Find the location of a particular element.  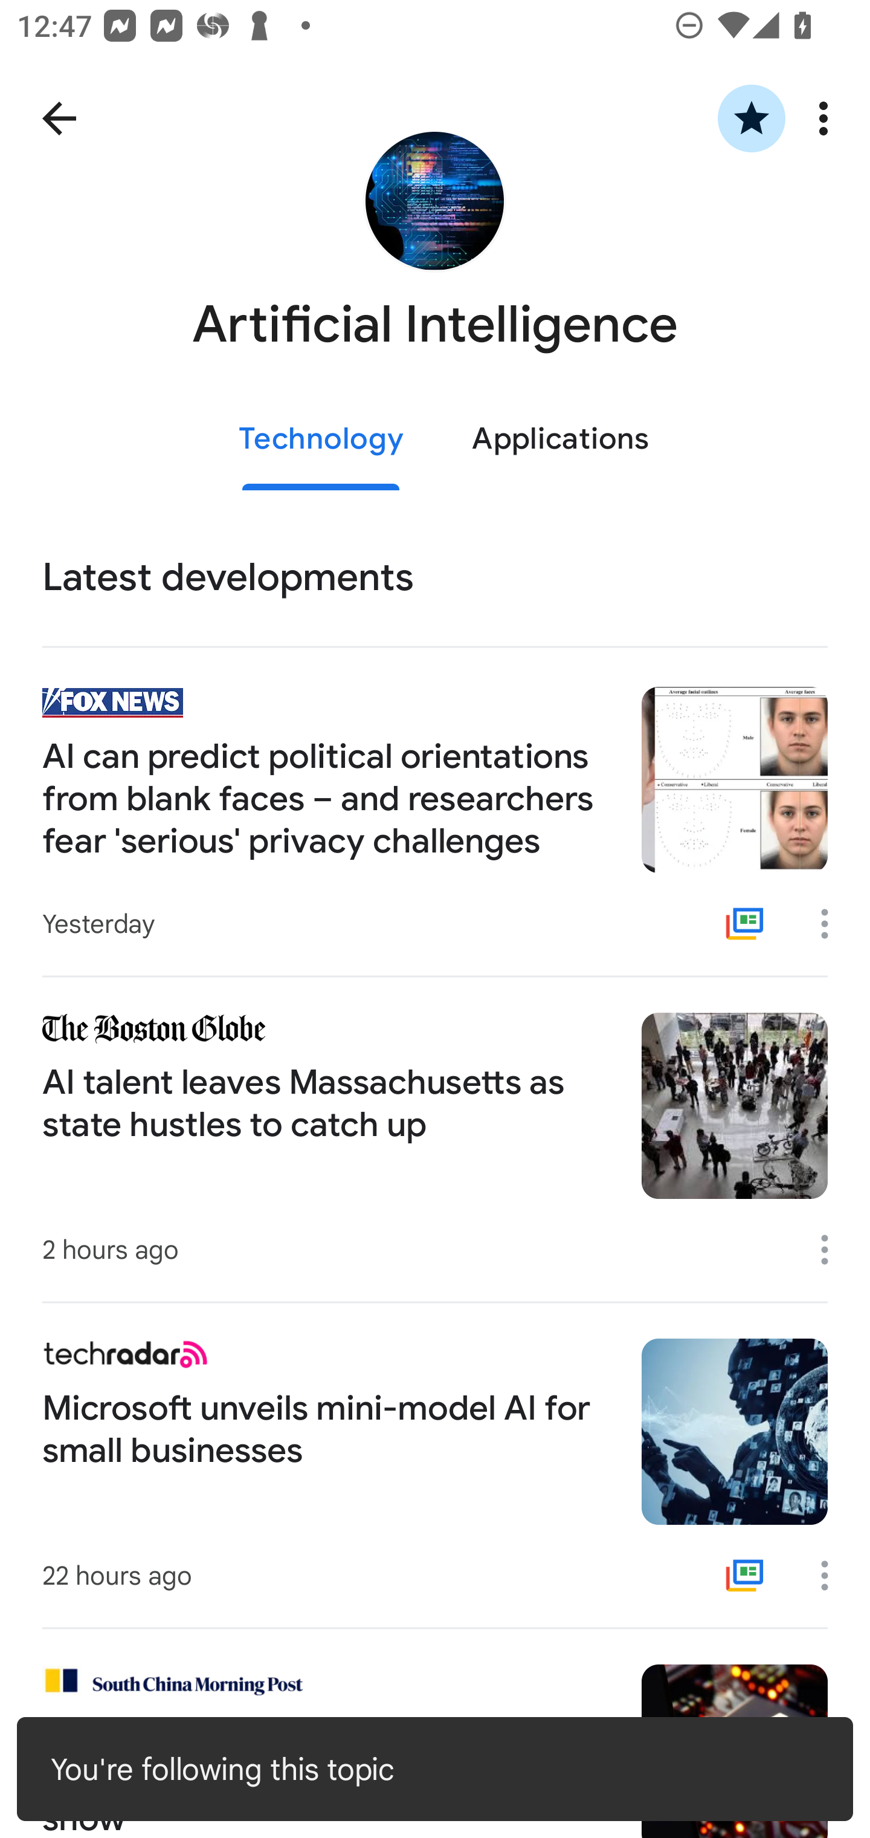

More options is located at coordinates (833, 1250).